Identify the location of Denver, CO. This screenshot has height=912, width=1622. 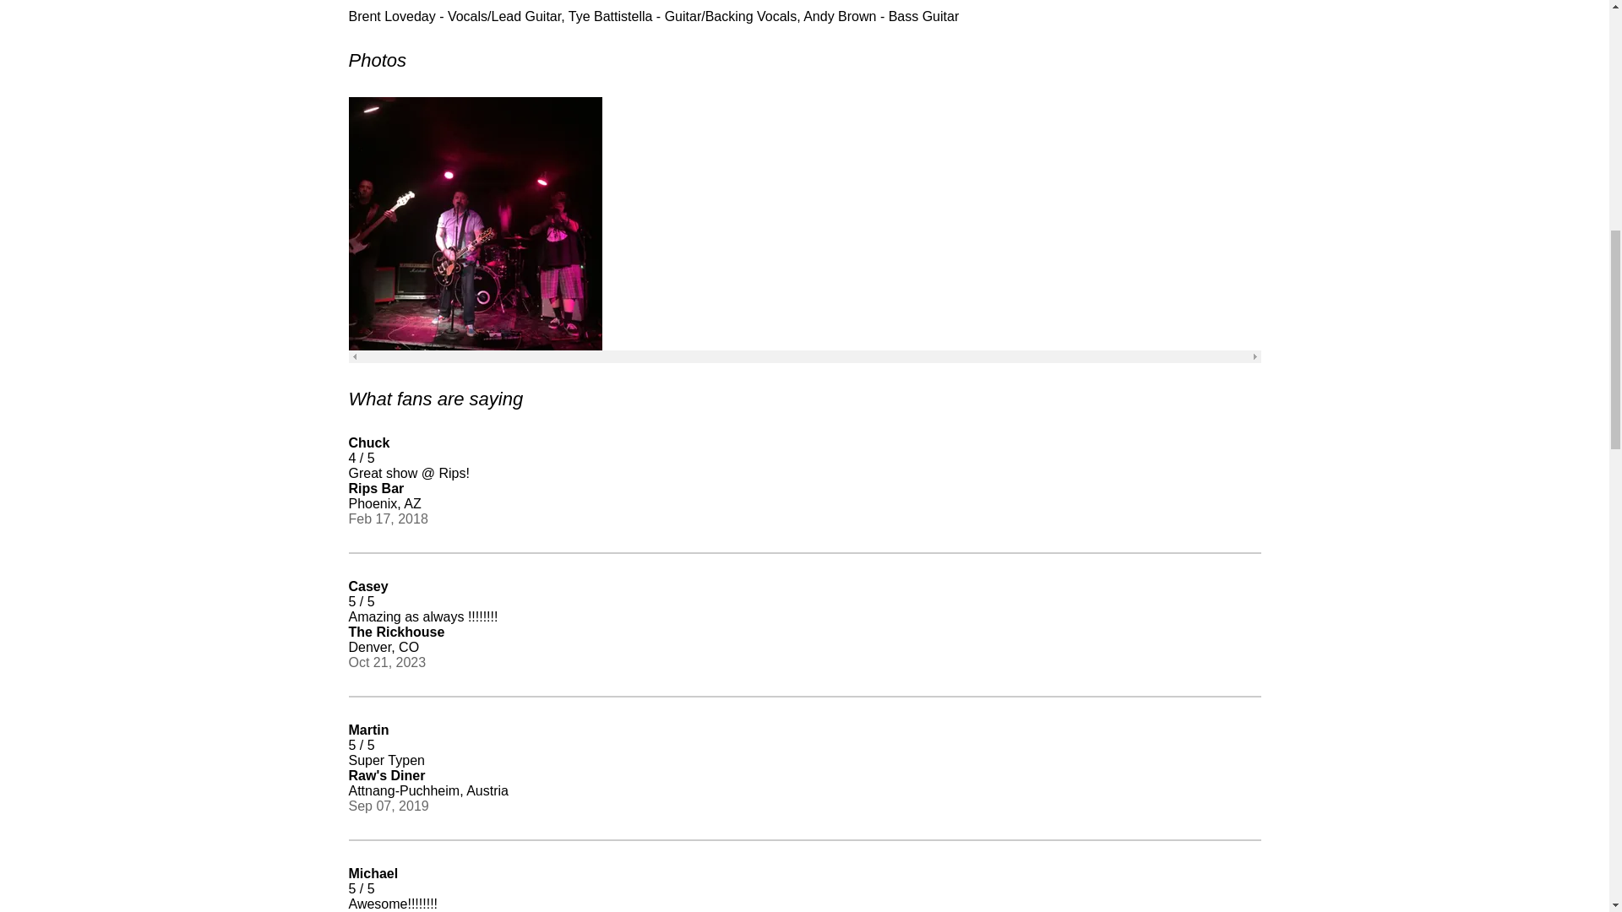
(384, 648).